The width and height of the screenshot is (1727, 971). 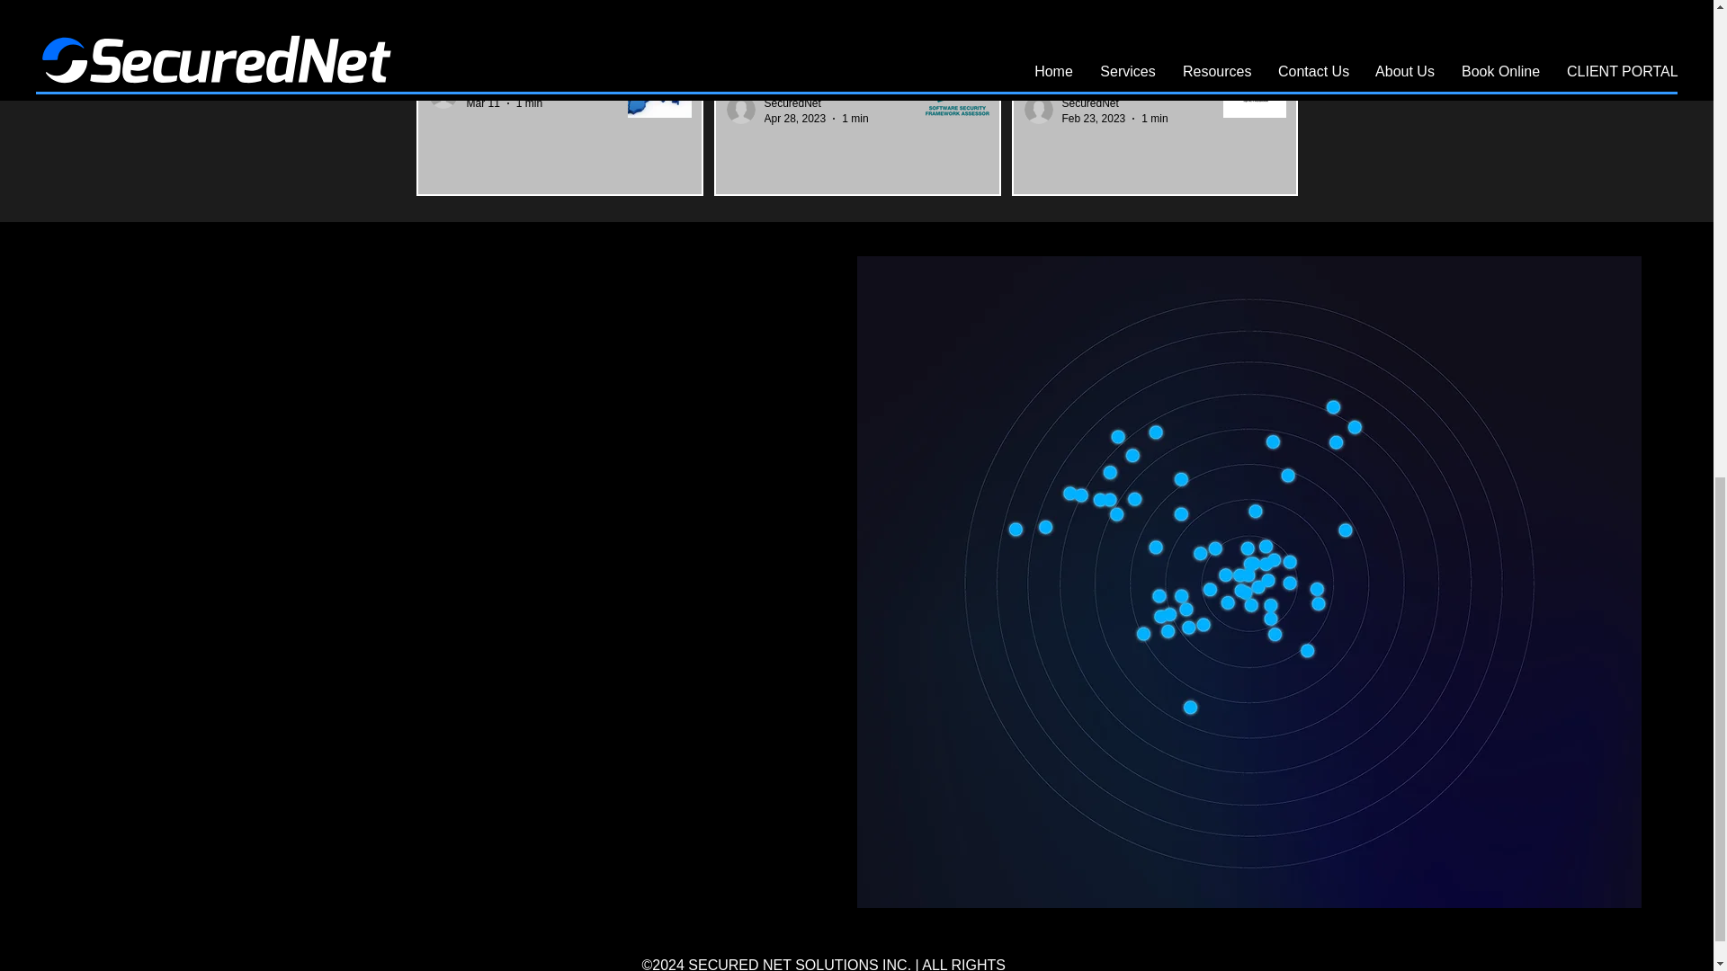 I want to click on SecuredNet, so click(x=793, y=103).